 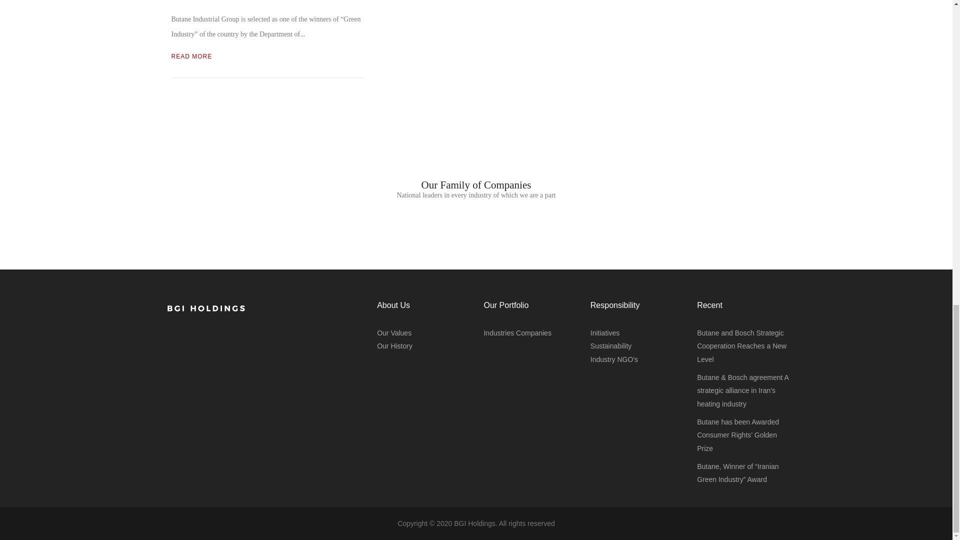 I want to click on Our Values, so click(x=394, y=332).